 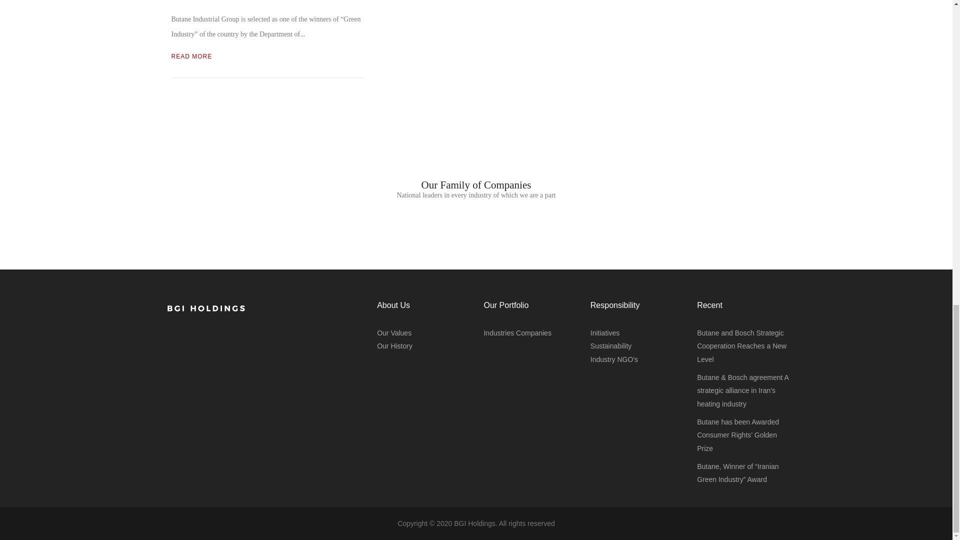 I want to click on Our Values, so click(x=394, y=332).